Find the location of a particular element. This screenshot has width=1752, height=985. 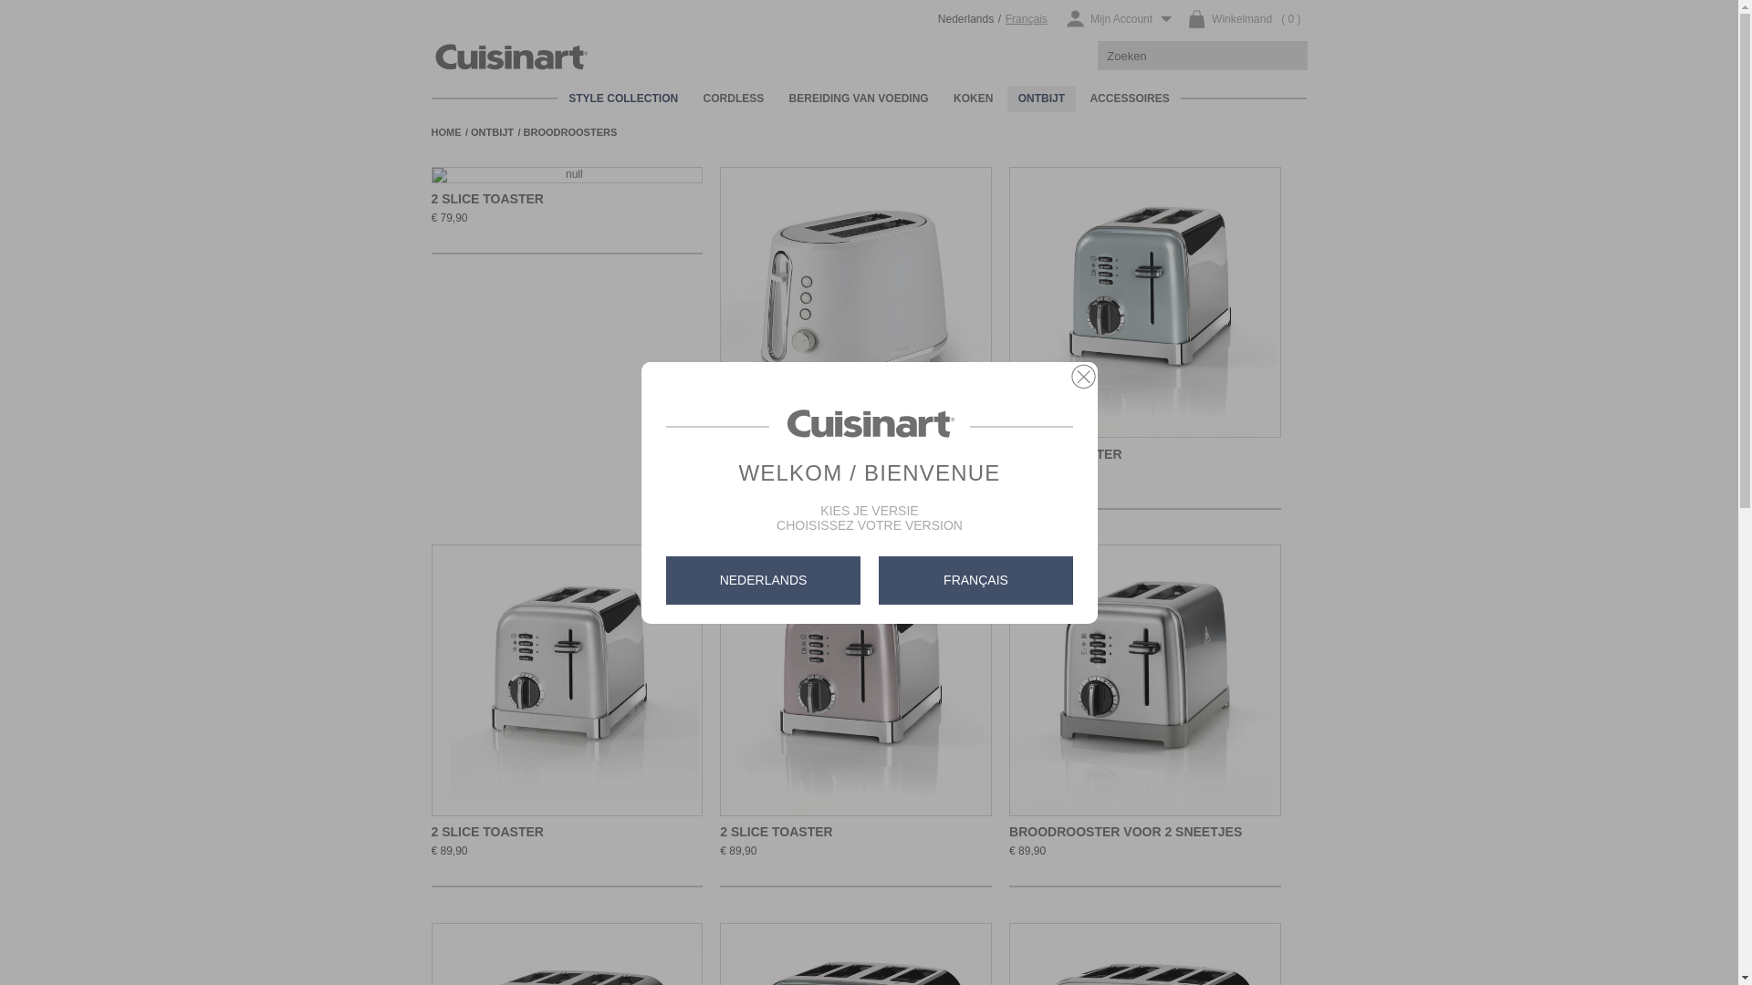

Nederlands is located at coordinates (965, 20).